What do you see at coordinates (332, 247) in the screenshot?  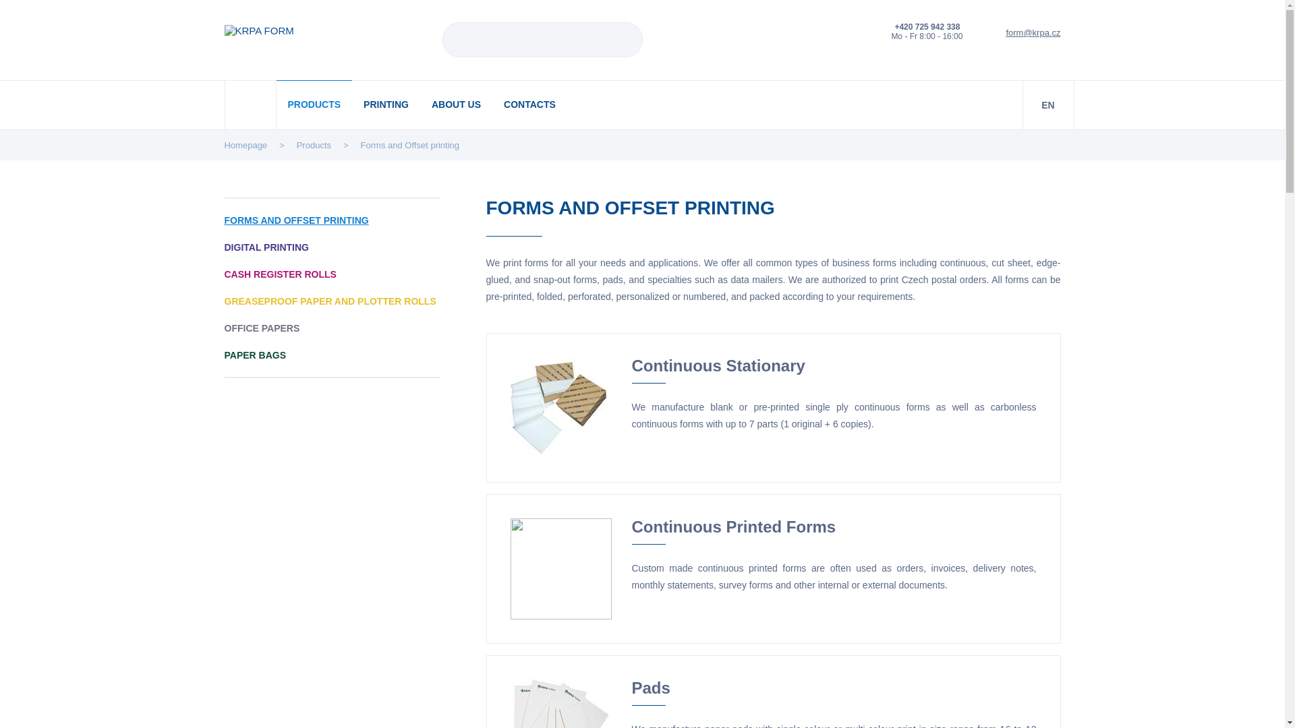 I see `DIGITAL PRINTING` at bounding box center [332, 247].